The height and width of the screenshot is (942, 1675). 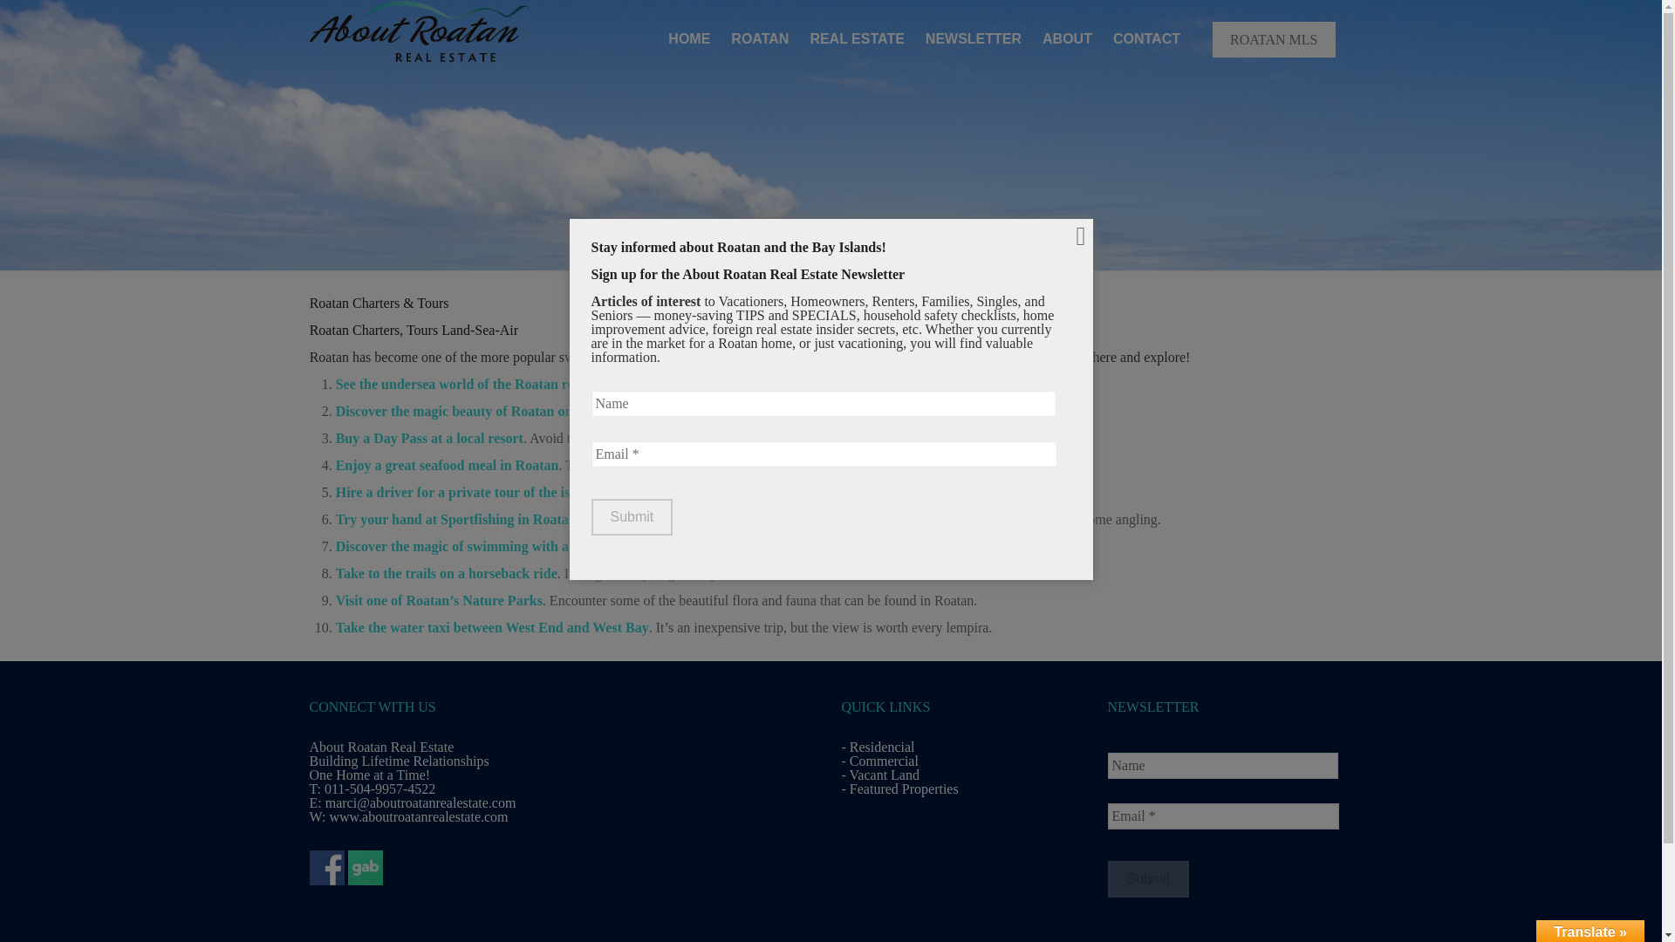 What do you see at coordinates (1146, 38) in the screenshot?
I see `CONTACT` at bounding box center [1146, 38].